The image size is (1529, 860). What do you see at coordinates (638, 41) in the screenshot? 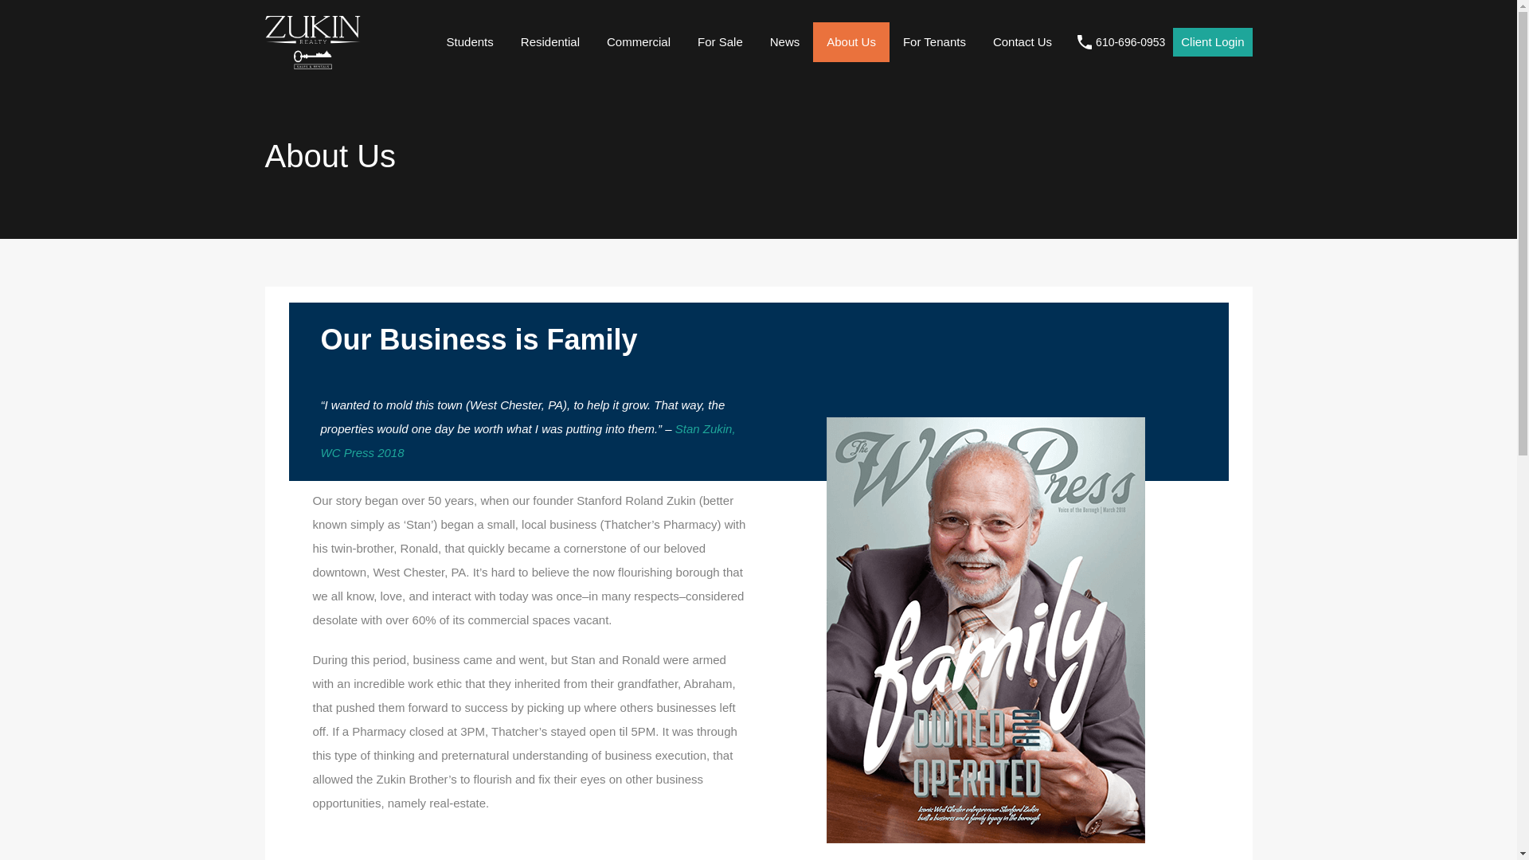
I see `Commercial` at bounding box center [638, 41].